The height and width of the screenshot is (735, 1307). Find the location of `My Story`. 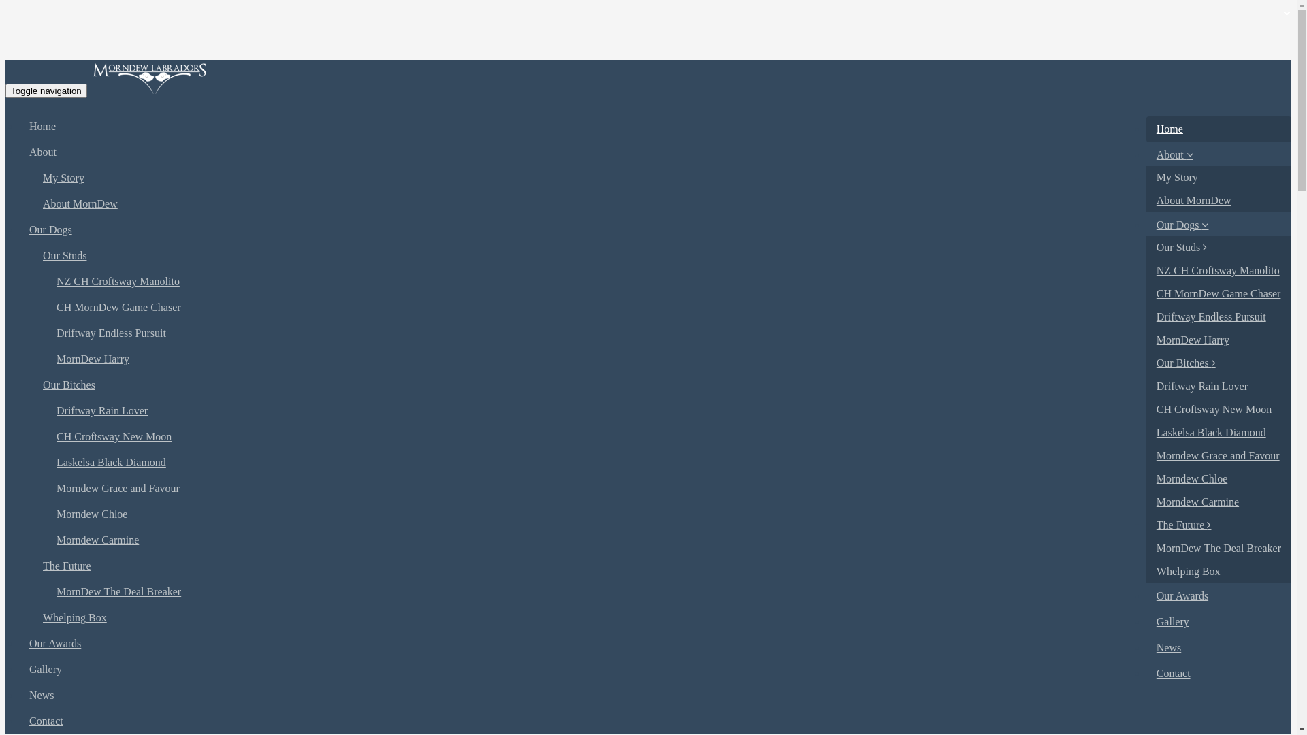

My Story is located at coordinates (662, 178).